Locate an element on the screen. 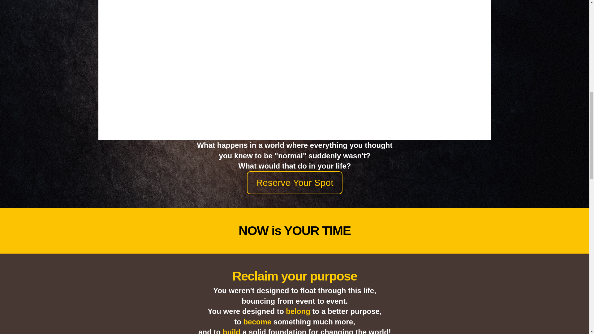 This screenshot has width=594, height=334. Reserve Your Spot is located at coordinates (295, 182).